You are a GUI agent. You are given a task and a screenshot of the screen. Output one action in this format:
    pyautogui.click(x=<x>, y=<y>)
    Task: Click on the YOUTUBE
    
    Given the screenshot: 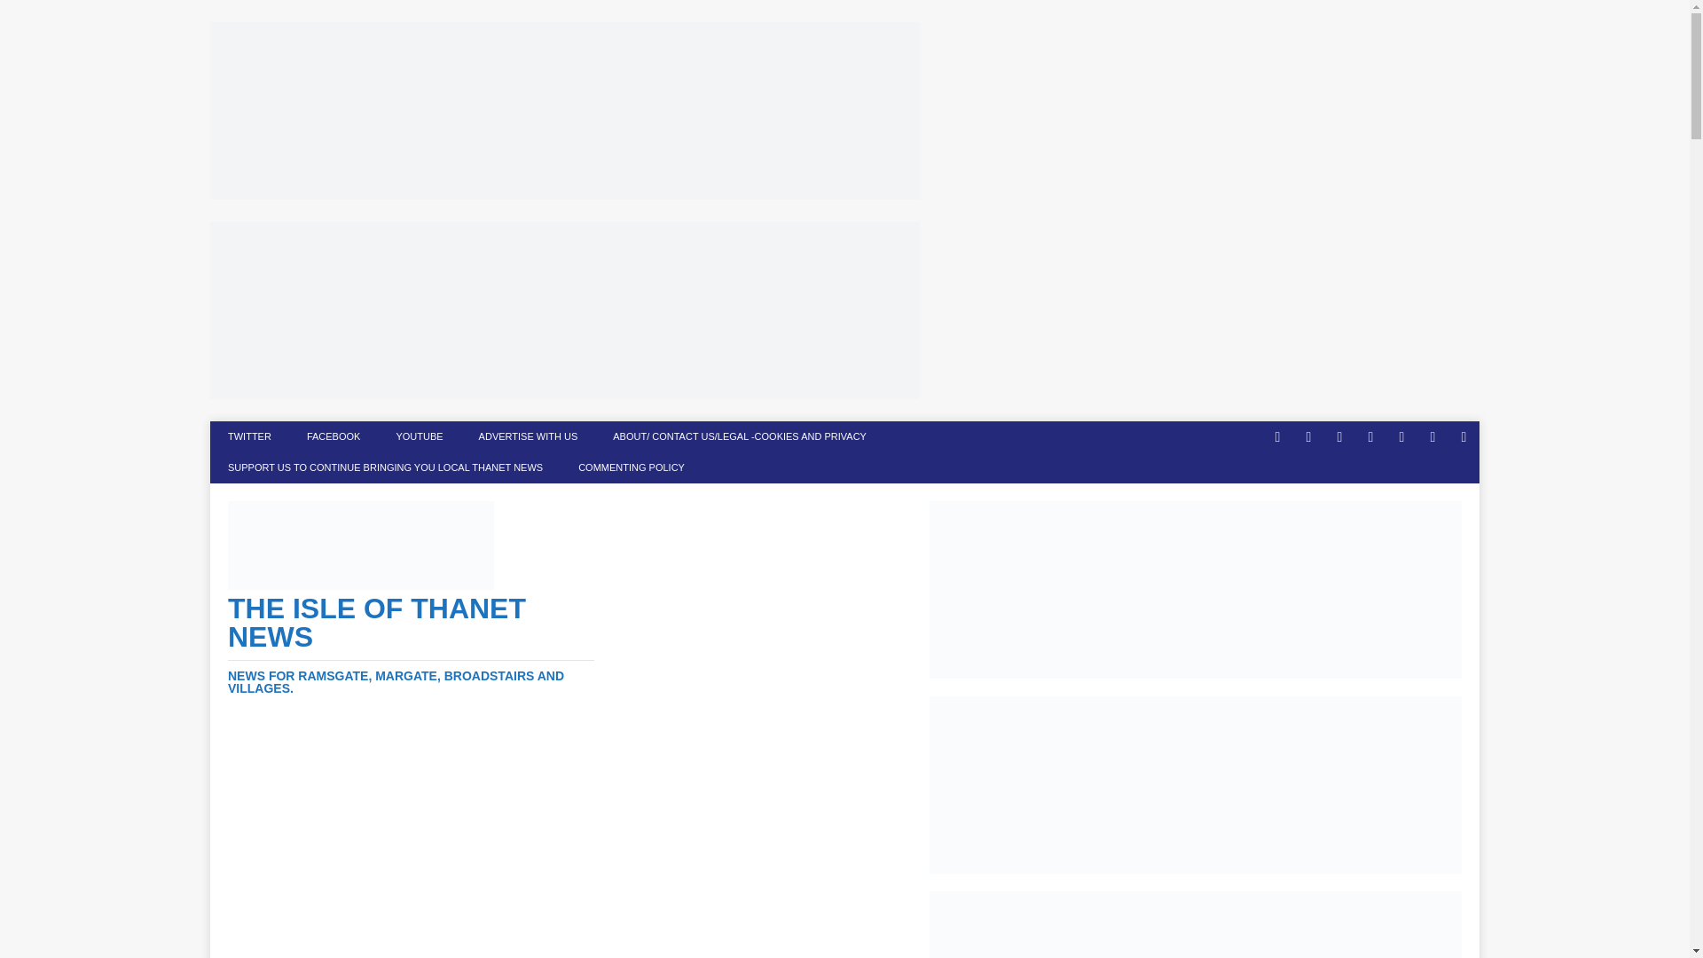 What is the action you would take?
    pyautogui.click(x=419, y=436)
    